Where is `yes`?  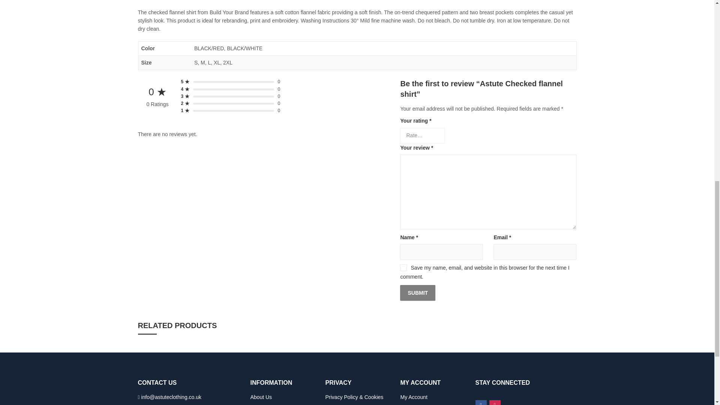
yes is located at coordinates (403, 268).